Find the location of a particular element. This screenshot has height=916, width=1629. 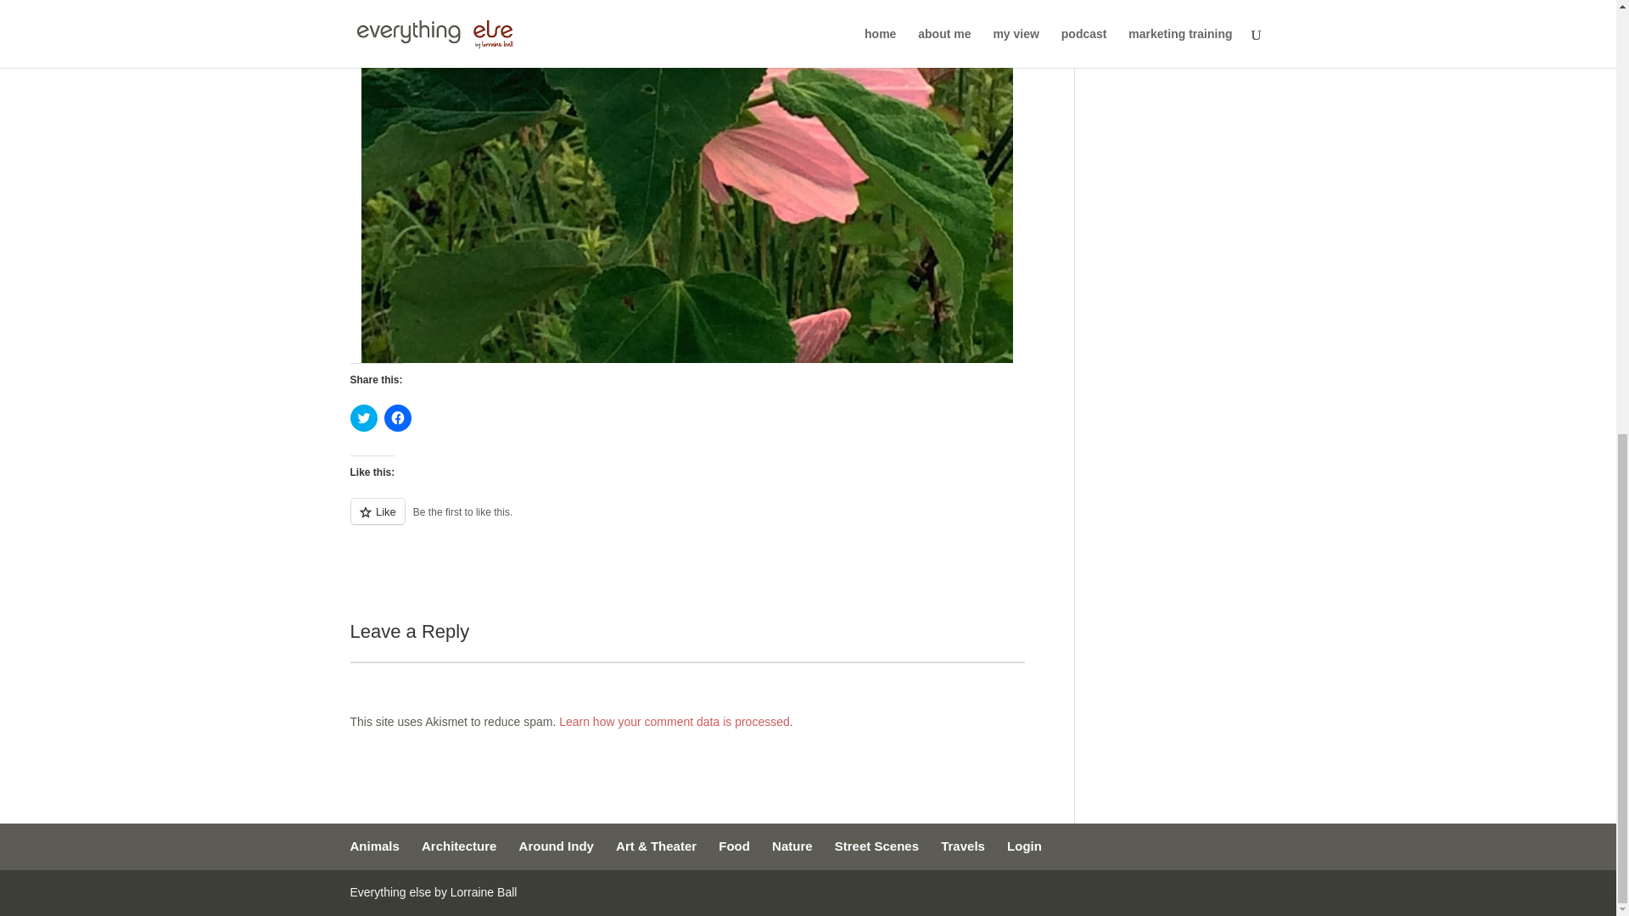

Nature is located at coordinates (792, 846).